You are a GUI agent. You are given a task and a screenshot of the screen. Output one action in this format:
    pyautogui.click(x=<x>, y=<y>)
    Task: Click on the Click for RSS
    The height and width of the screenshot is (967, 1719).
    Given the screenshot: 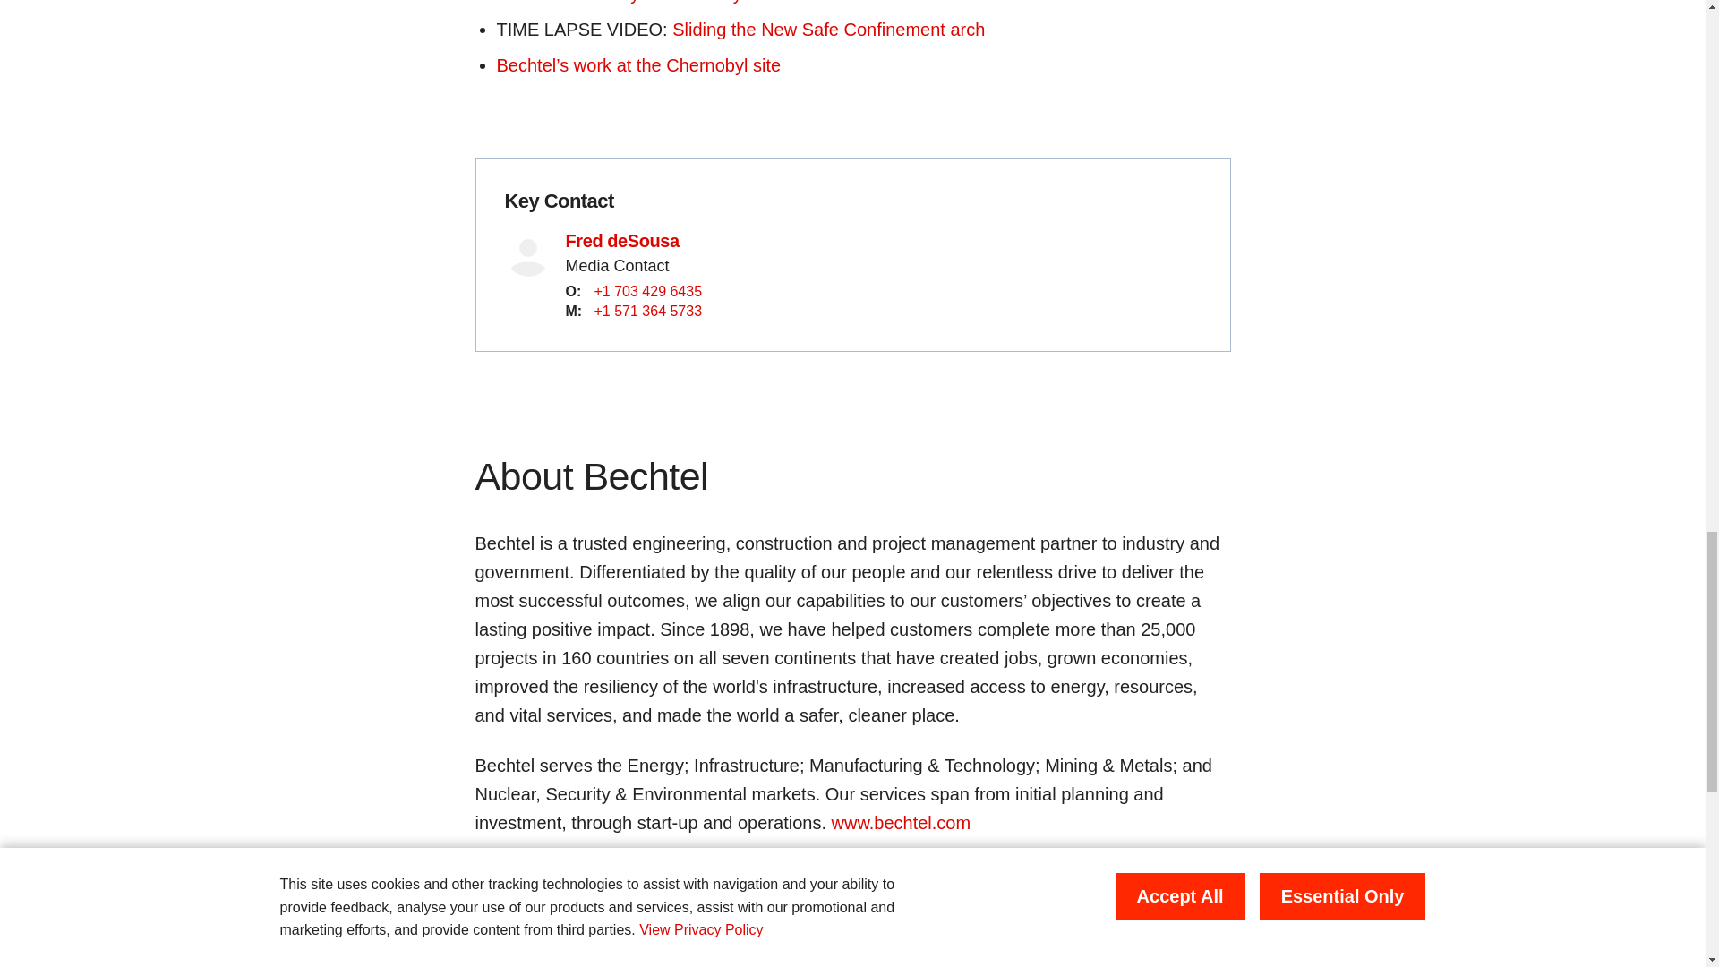 What is the action you would take?
    pyautogui.click(x=496, y=894)
    